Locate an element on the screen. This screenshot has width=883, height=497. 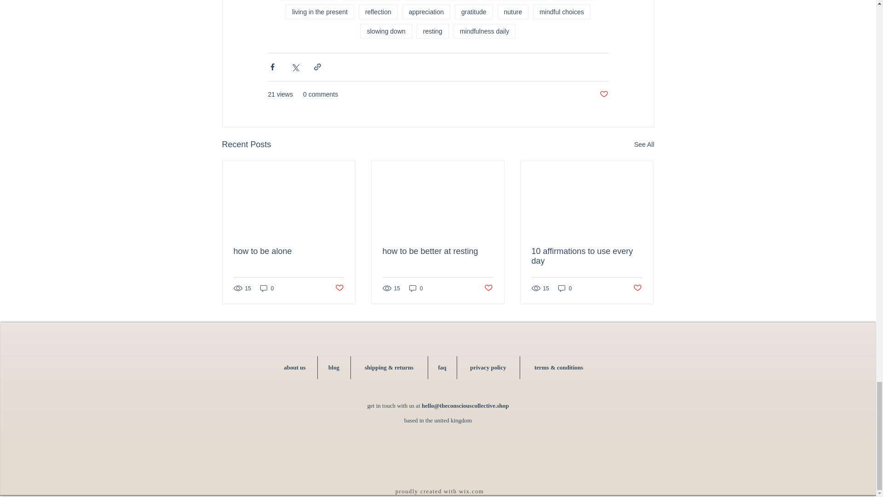
mindful choices is located at coordinates (561, 12).